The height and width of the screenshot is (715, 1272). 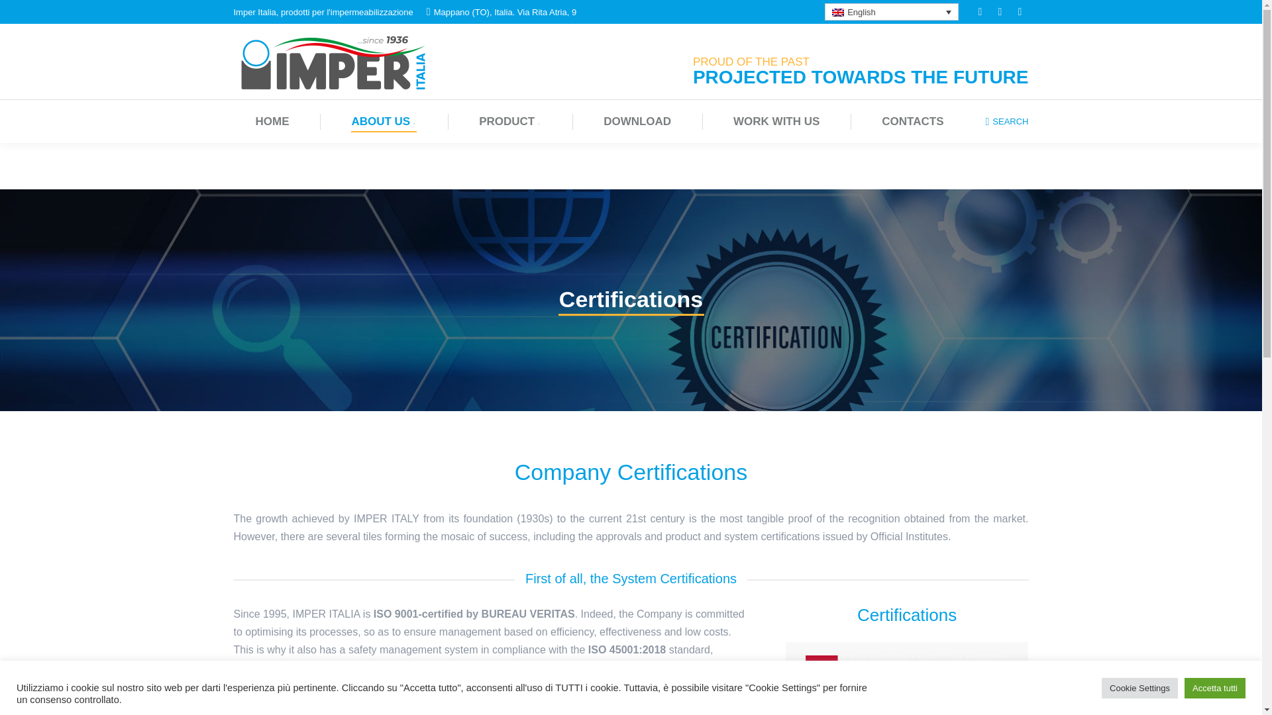 I want to click on Go!, so click(x=21, y=14).